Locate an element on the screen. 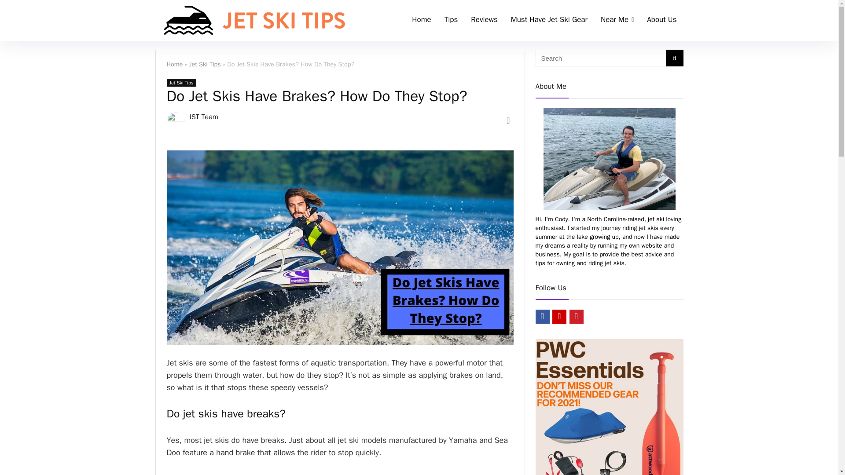 The image size is (845, 475). View all posts in Jet Ski Tips is located at coordinates (181, 83).